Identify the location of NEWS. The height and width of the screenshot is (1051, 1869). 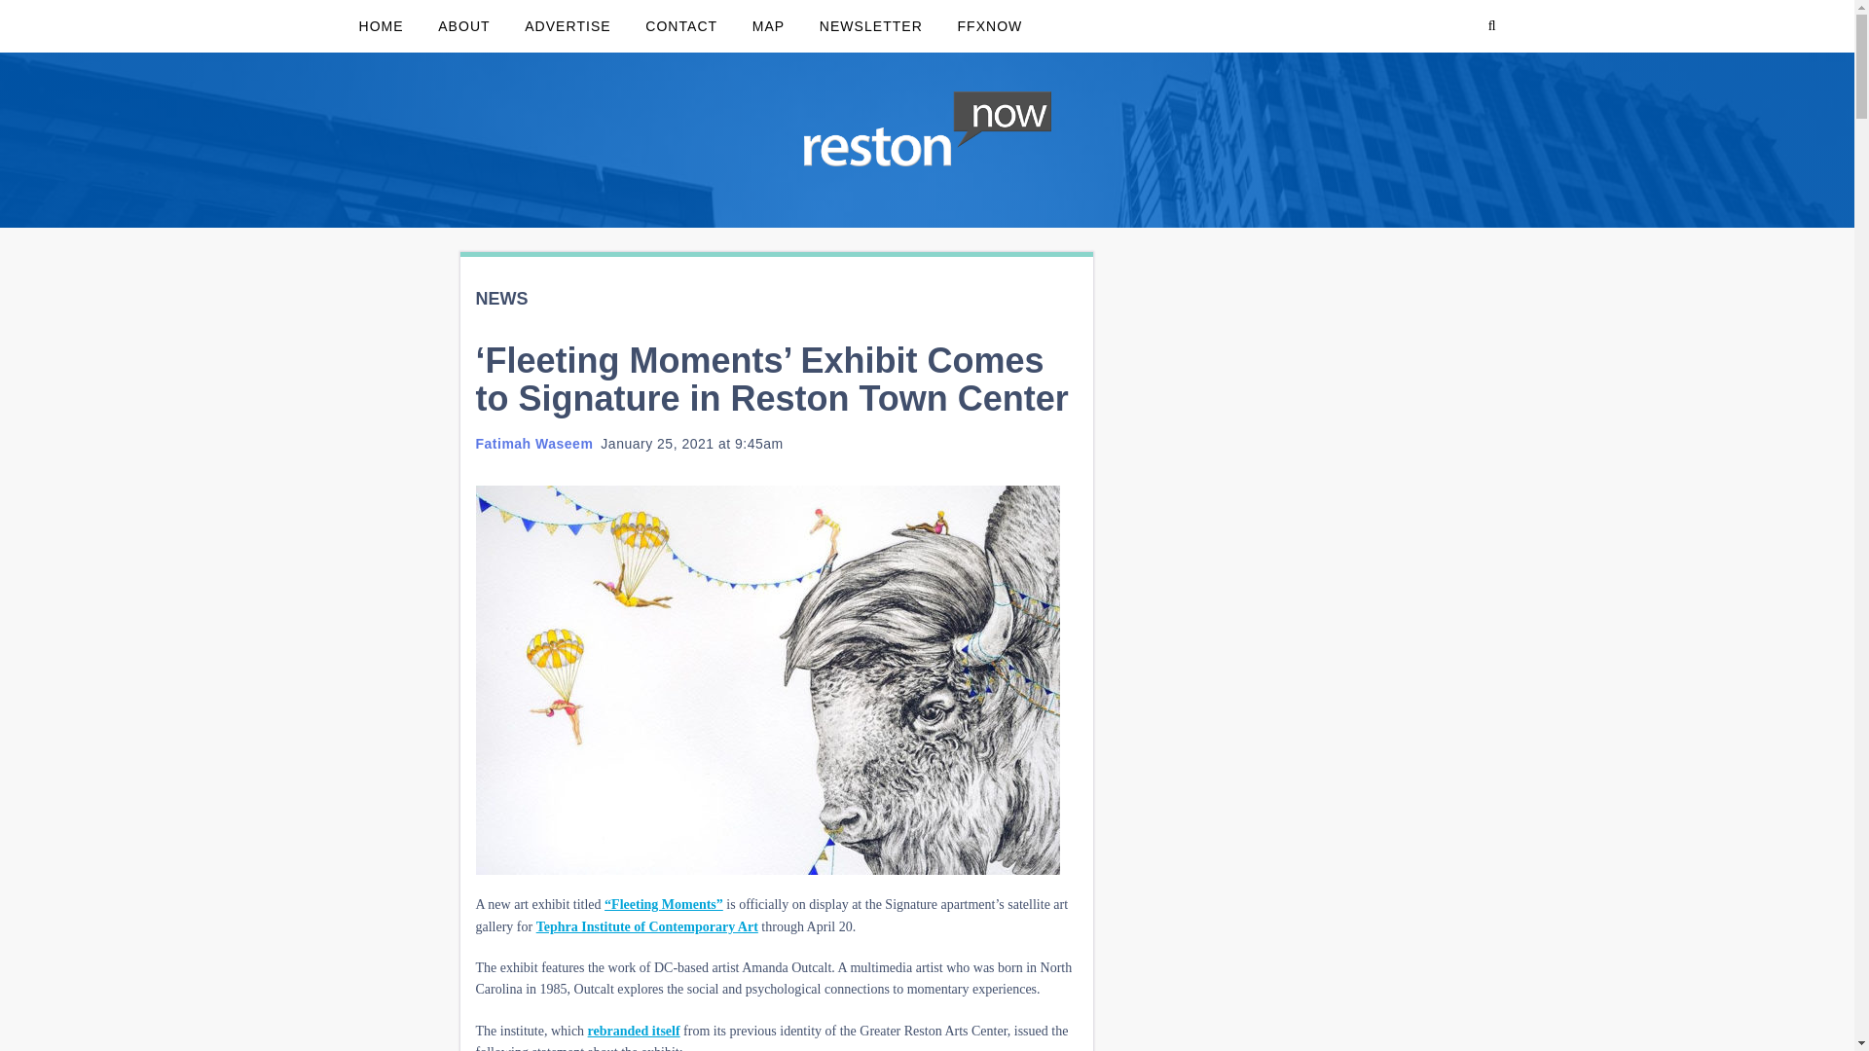
(500, 299).